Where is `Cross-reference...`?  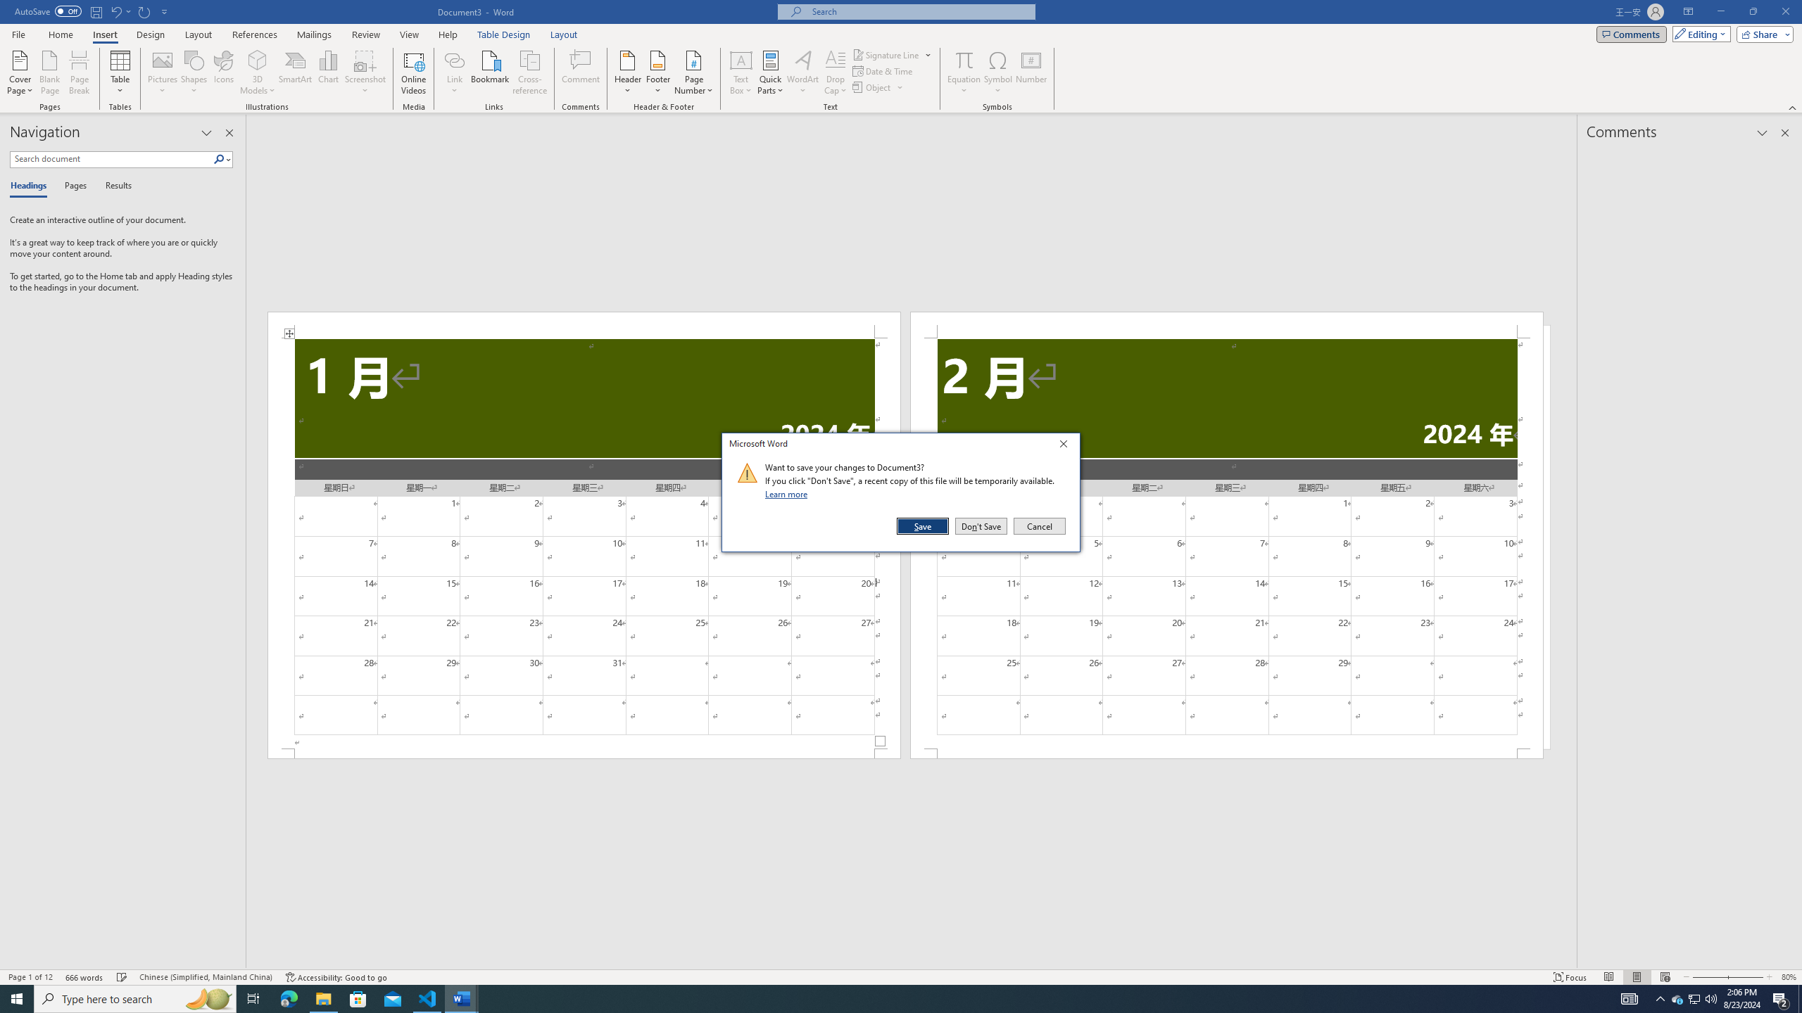
Cross-reference... is located at coordinates (531, 72).